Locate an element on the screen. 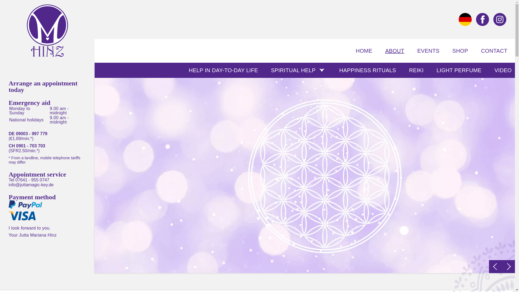 This screenshot has height=292, width=519. REIKI is located at coordinates (416, 70).